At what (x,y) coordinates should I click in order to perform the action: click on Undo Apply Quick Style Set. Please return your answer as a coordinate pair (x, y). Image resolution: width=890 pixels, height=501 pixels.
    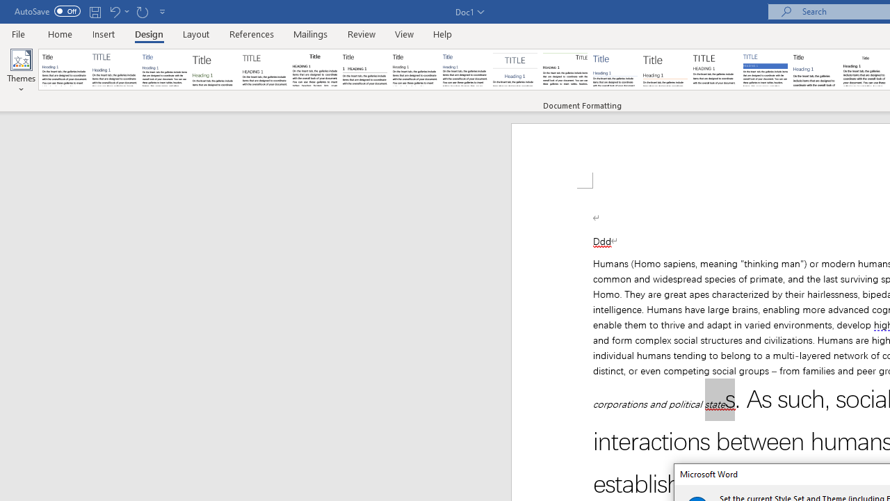
    Looking at the image, I should click on (118, 11).